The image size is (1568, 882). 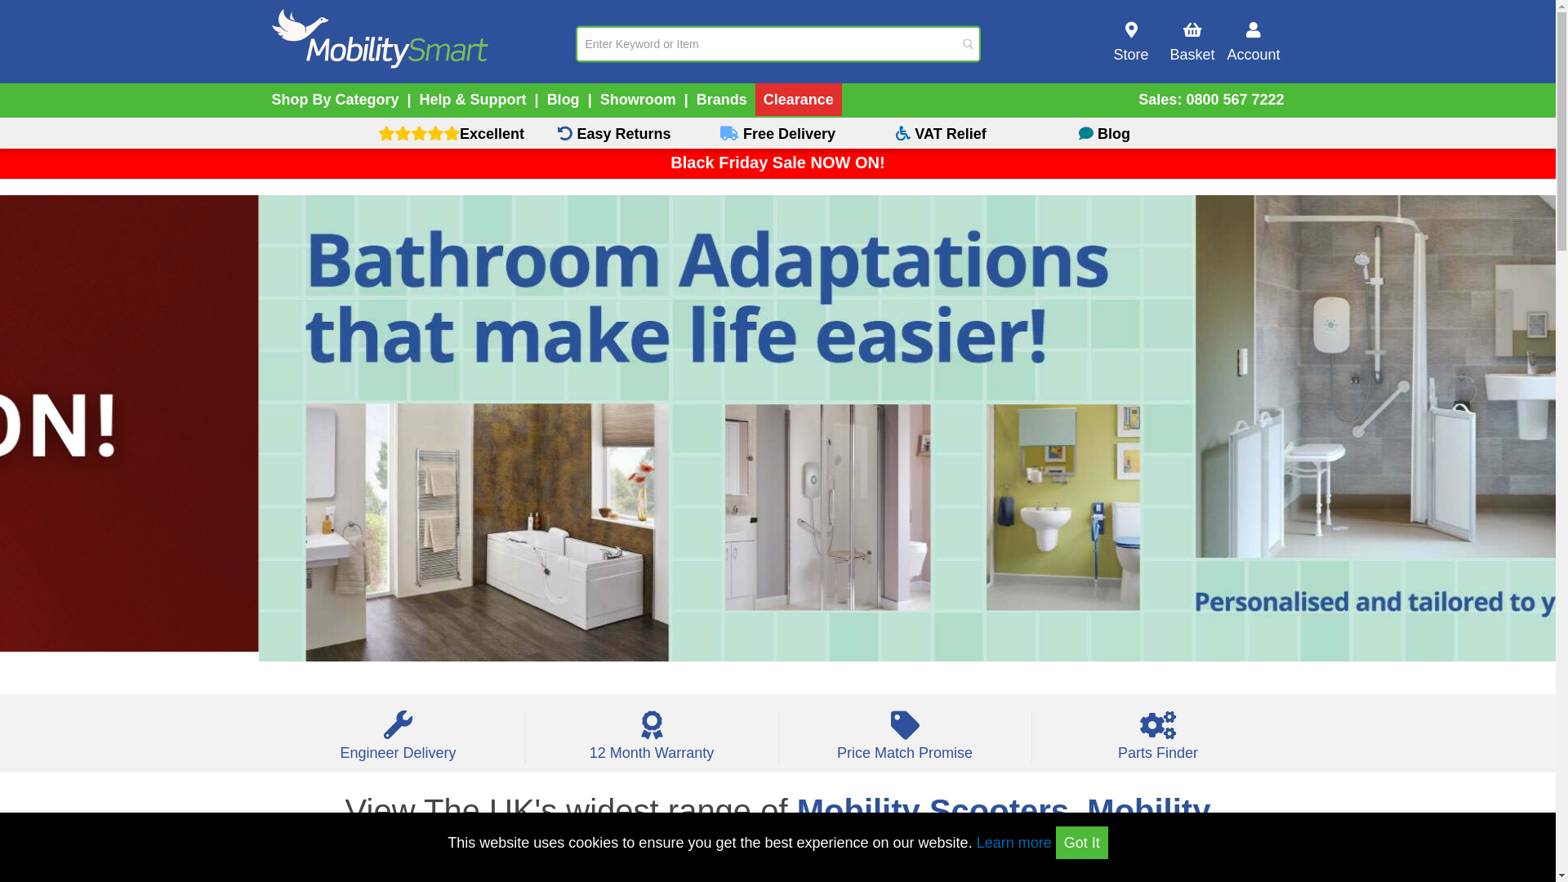 I want to click on Price Match Promise, so click(x=905, y=743).